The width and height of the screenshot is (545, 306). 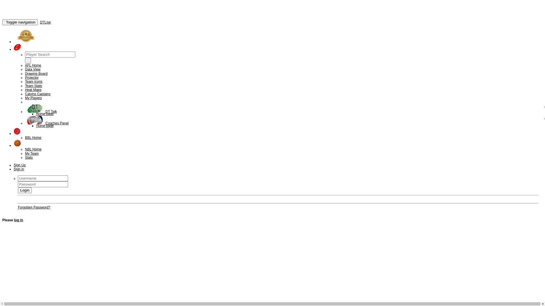 What do you see at coordinates (33, 98) in the screenshot?
I see `My Players` at bounding box center [33, 98].